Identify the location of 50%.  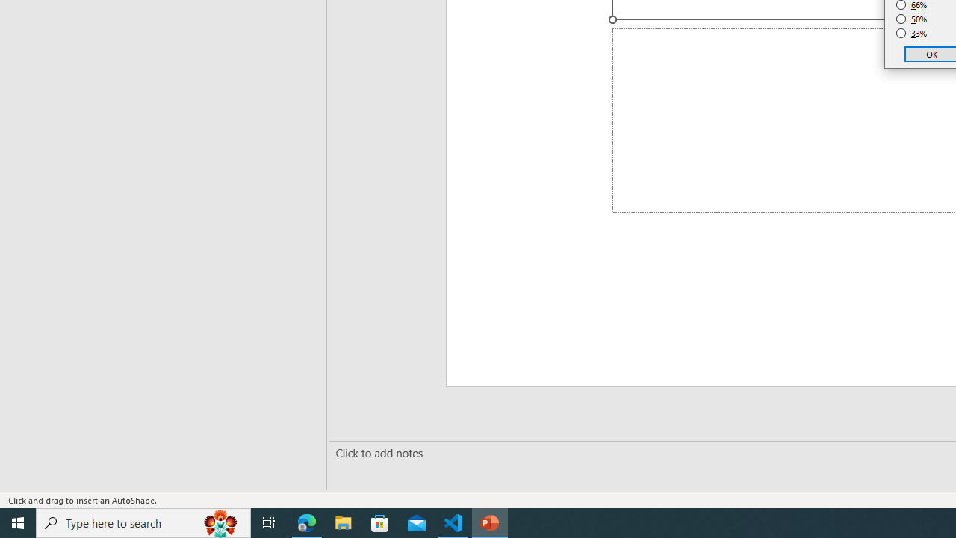
(912, 19).